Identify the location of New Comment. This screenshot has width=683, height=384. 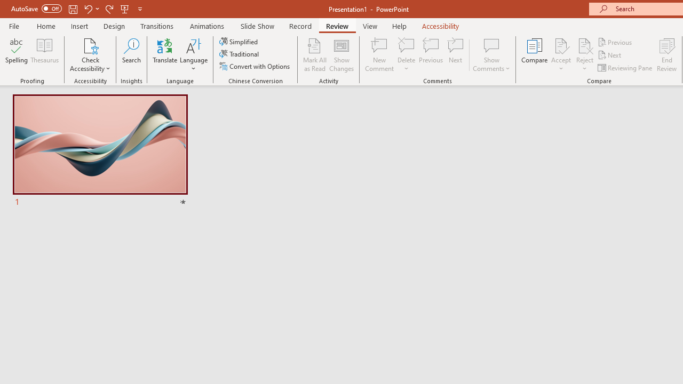
(380, 54).